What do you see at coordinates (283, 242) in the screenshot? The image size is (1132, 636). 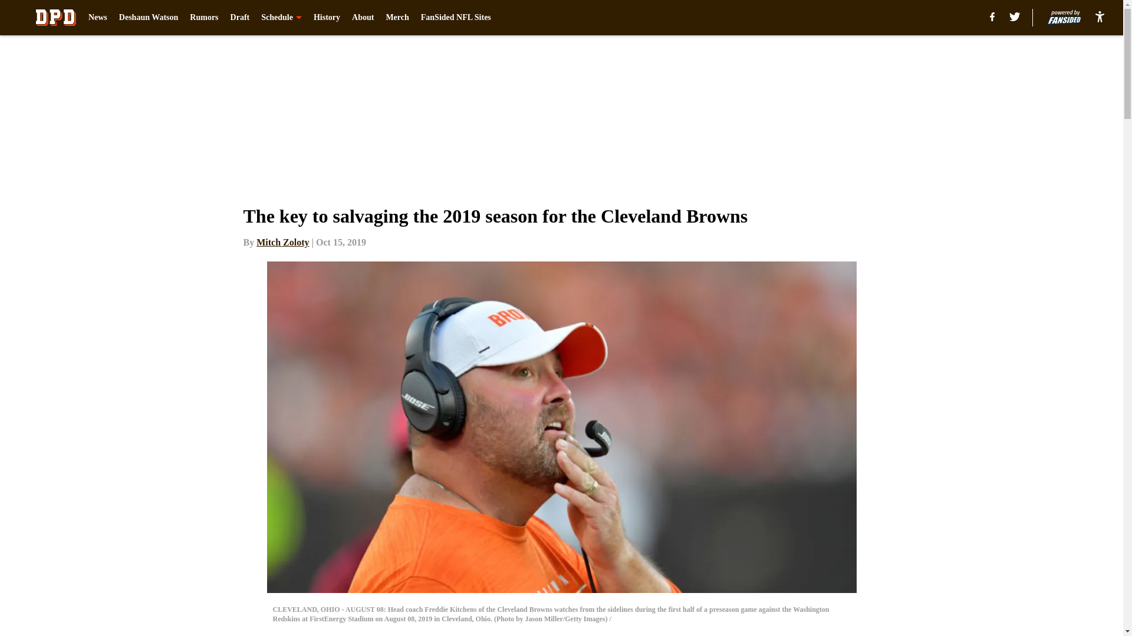 I see `Mitch Zoloty` at bounding box center [283, 242].